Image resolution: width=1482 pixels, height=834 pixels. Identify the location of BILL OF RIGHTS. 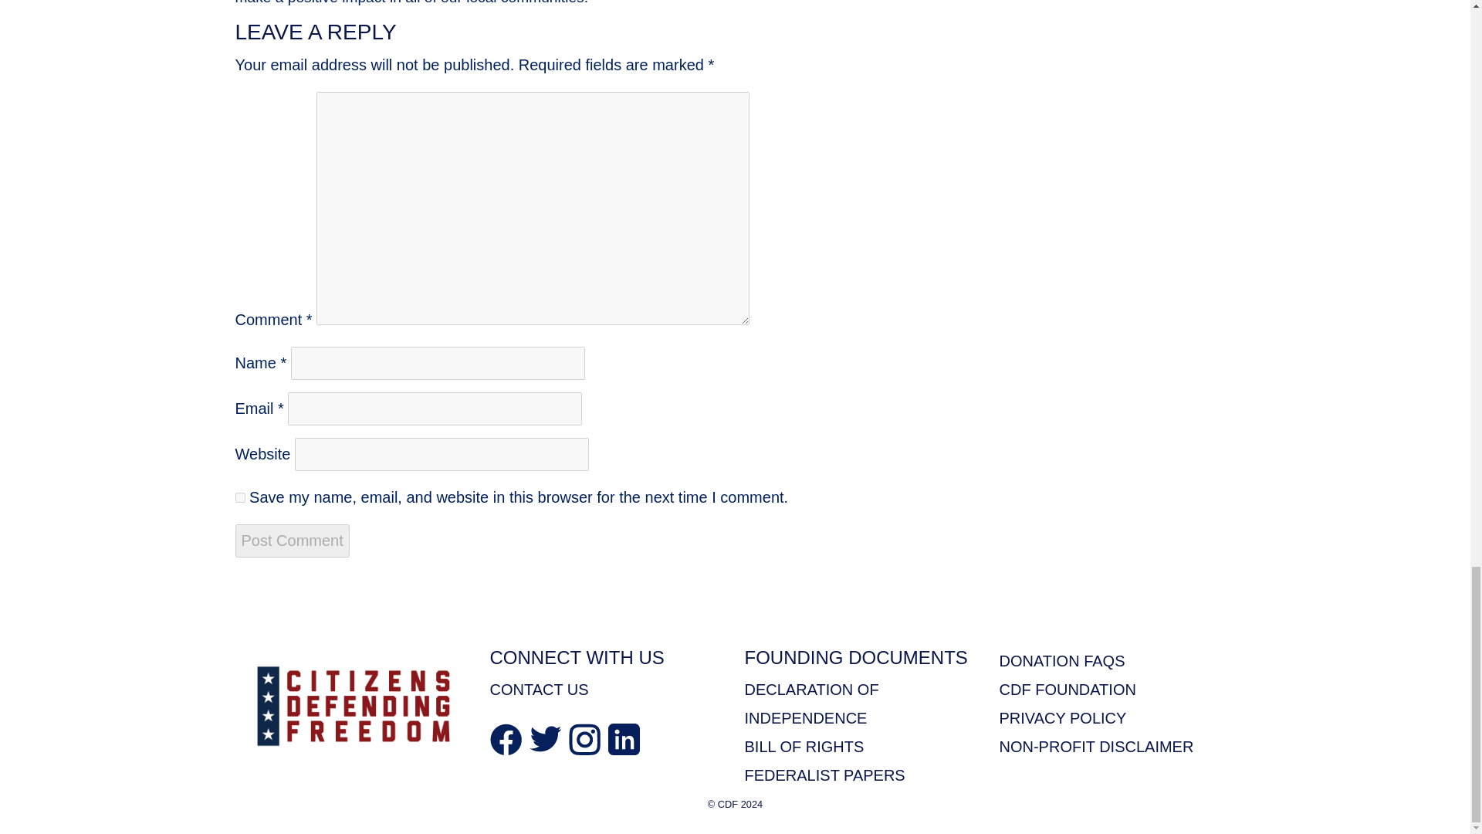
(804, 746).